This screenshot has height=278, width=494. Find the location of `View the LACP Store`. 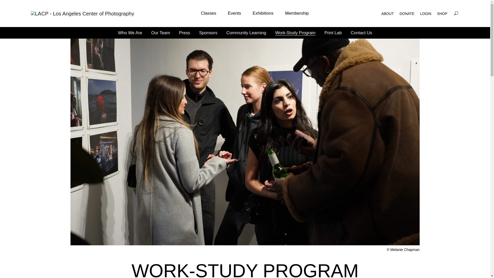

View the LACP Store is located at coordinates (442, 13).